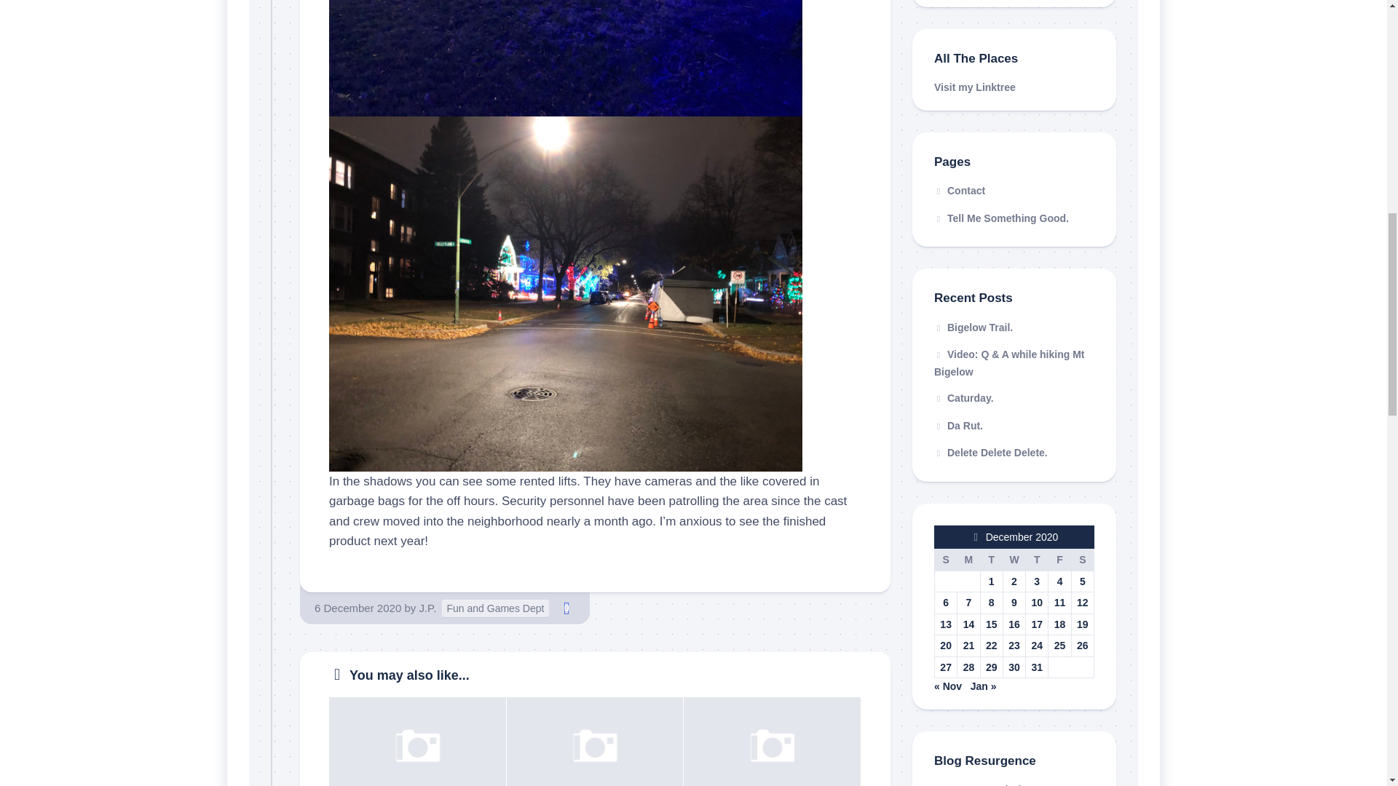 This screenshot has width=1398, height=786. I want to click on Thursday, so click(1037, 559).